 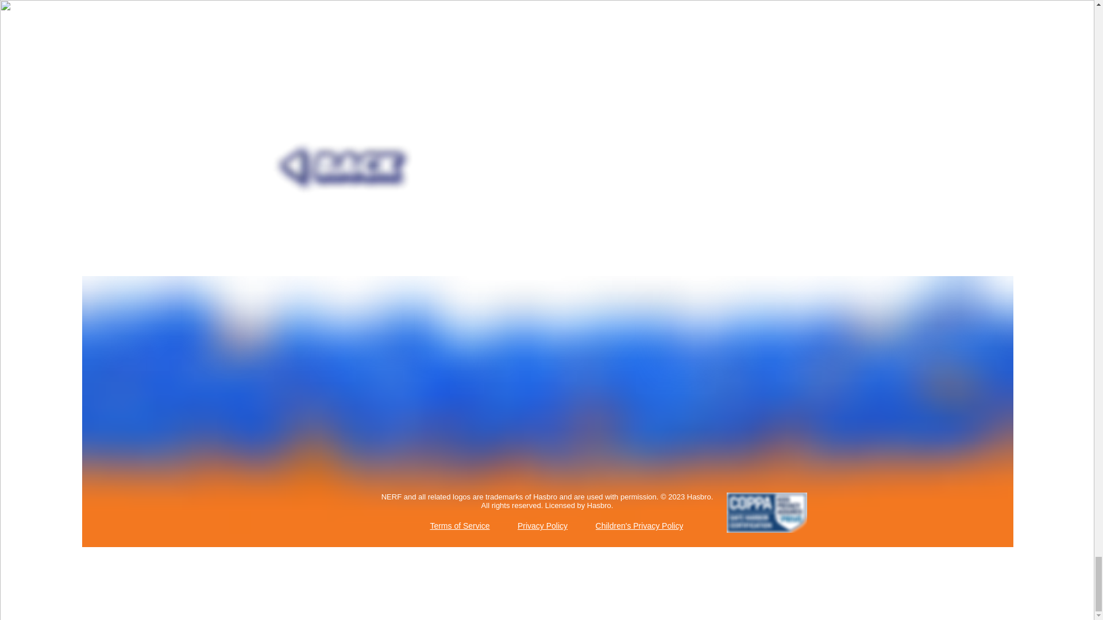 What do you see at coordinates (640, 526) in the screenshot?
I see `Children's Privacy Policy` at bounding box center [640, 526].